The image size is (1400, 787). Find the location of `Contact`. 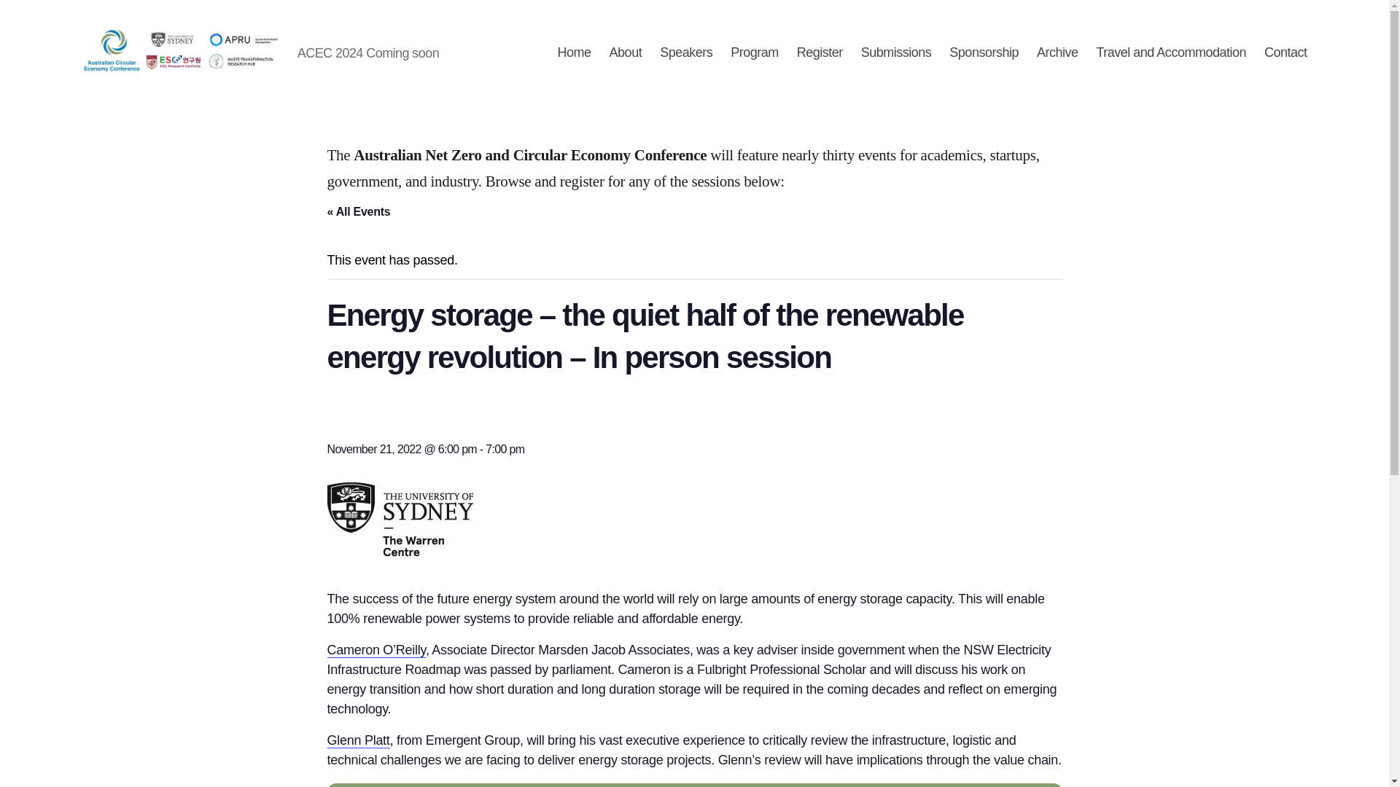

Contact is located at coordinates (1286, 52).